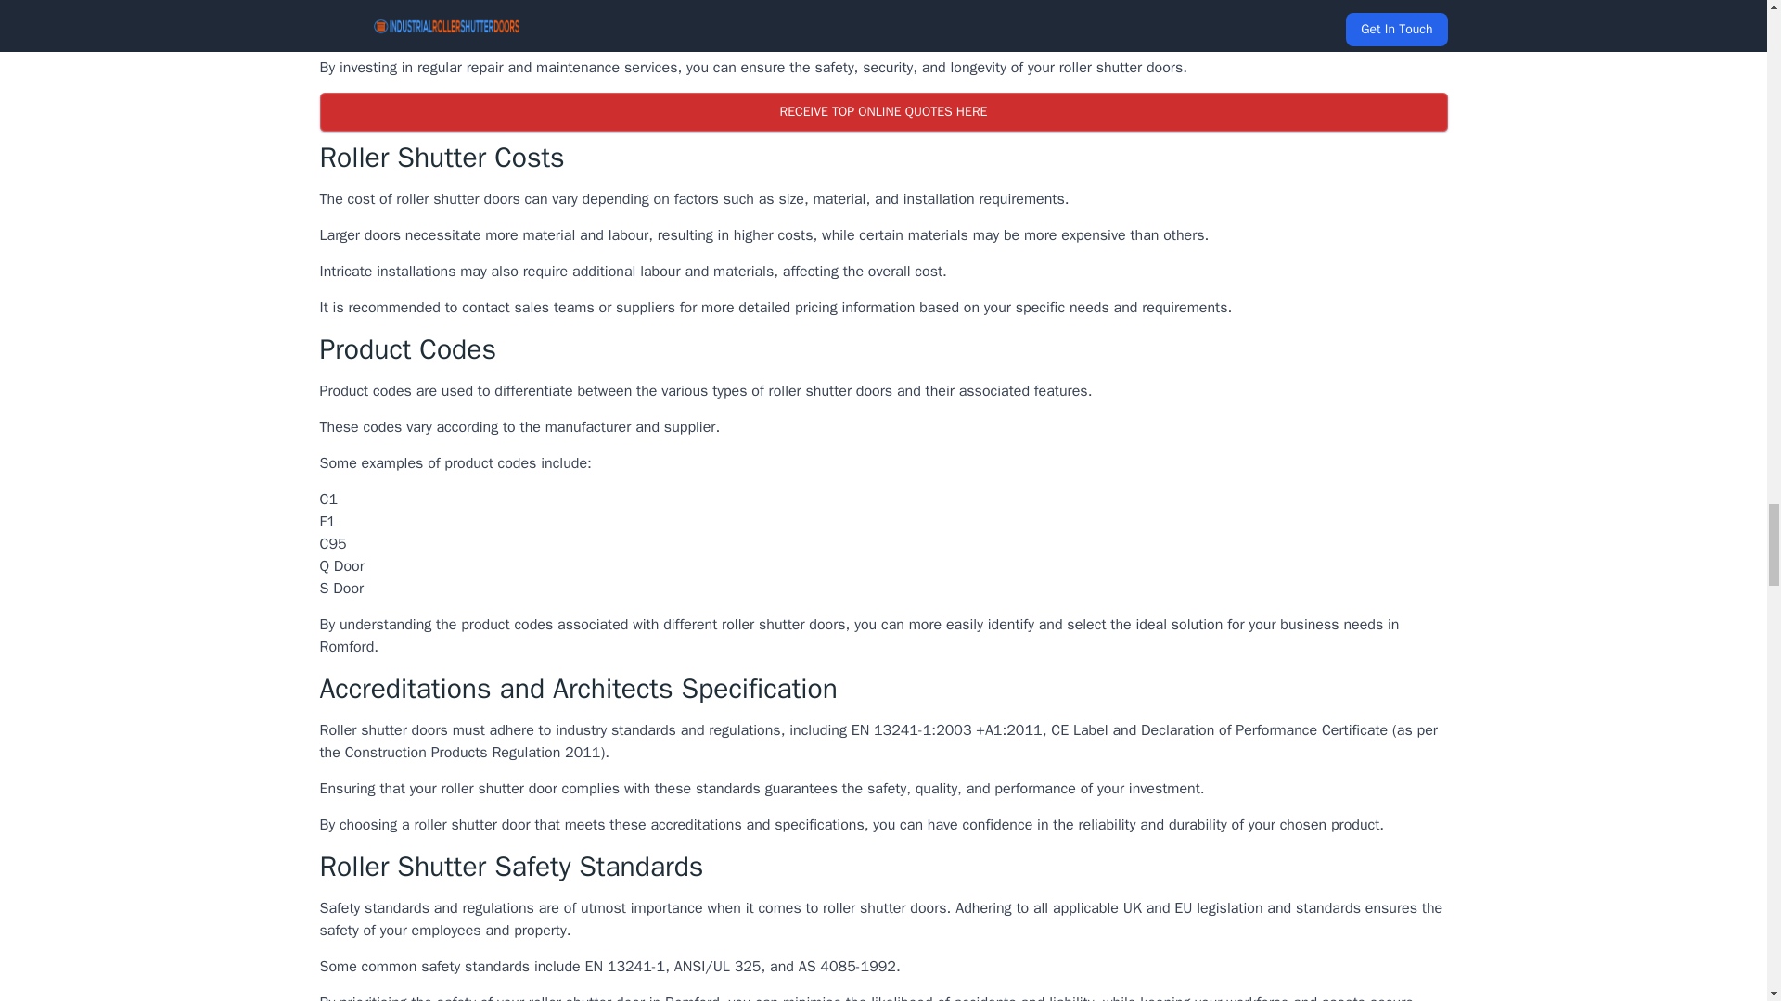  What do you see at coordinates (882, 111) in the screenshot?
I see `RECEIVE TOP ONLINE QUOTES HERE` at bounding box center [882, 111].